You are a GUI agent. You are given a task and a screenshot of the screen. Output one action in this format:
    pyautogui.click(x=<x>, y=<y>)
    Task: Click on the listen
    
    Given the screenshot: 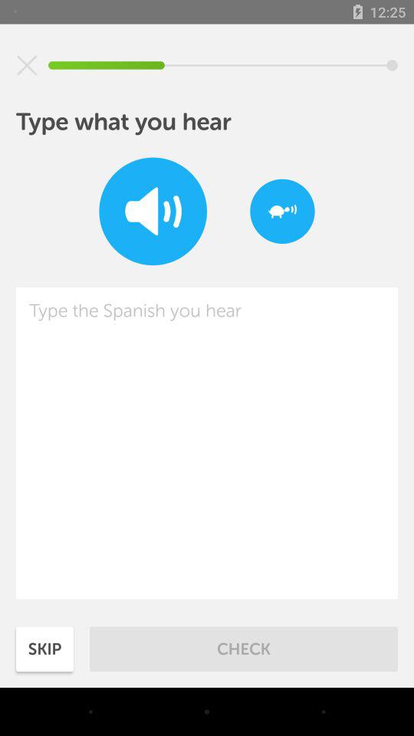 What is the action you would take?
    pyautogui.click(x=153, y=212)
    